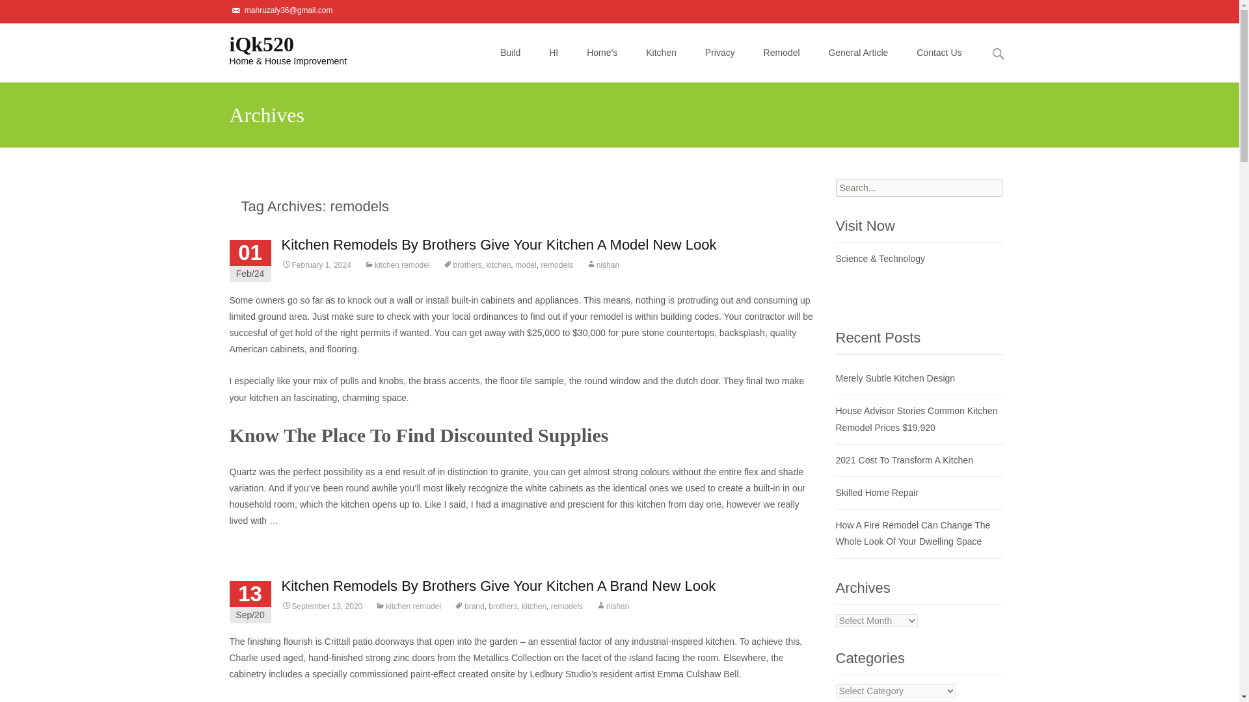 The width and height of the screenshot is (1249, 702). What do you see at coordinates (859, 52) in the screenshot?
I see `General Article` at bounding box center [859, 52].